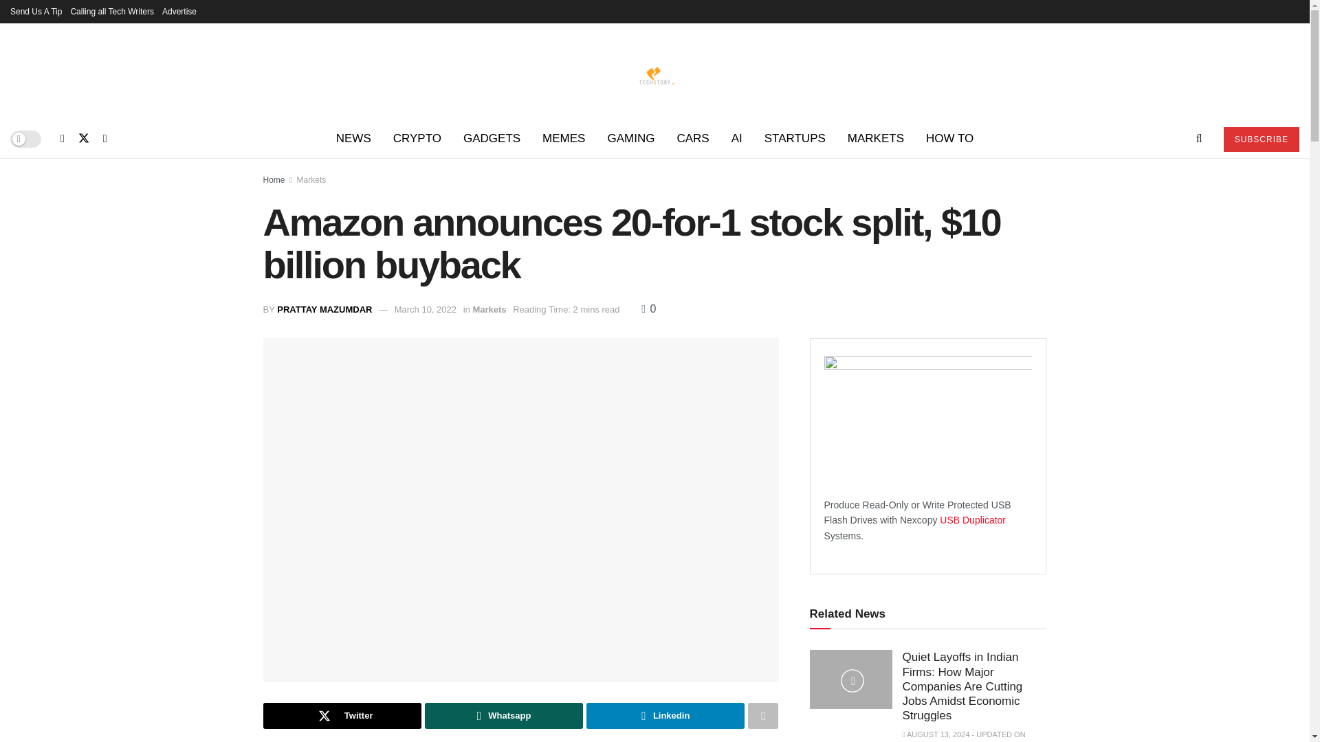 This screenshot has height=742, width=1320. What do you see at coordinates (1261, 139) in the screenshot?
I see `SUBSCRIBE` at bounding box center [1261, 139].